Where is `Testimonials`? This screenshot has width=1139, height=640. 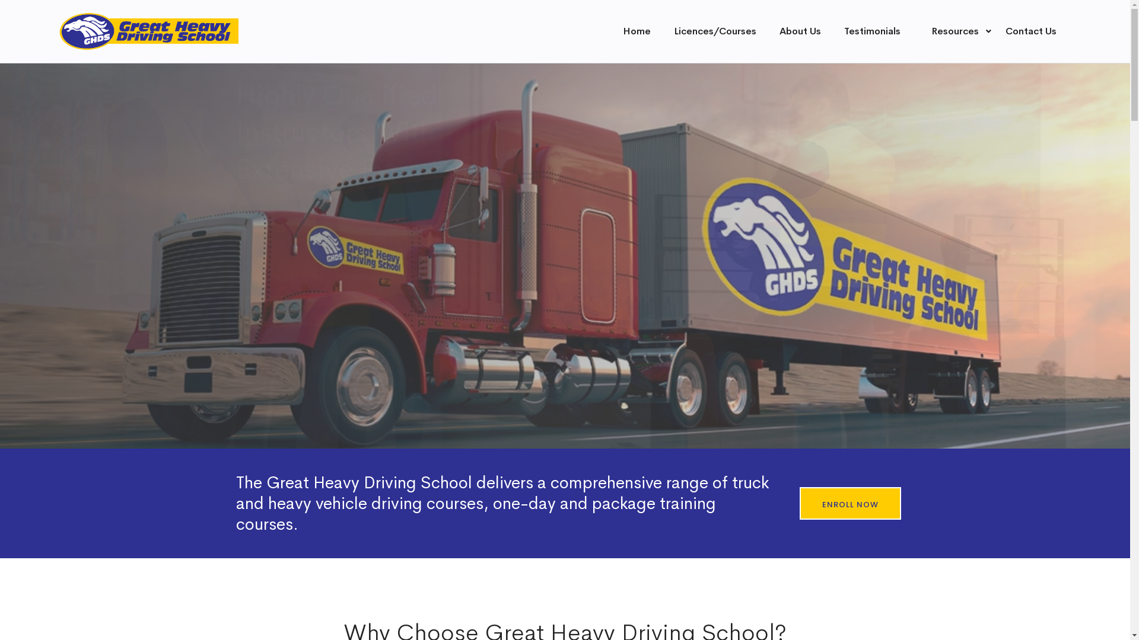
Testimonials is located at coordinates (872, 31).